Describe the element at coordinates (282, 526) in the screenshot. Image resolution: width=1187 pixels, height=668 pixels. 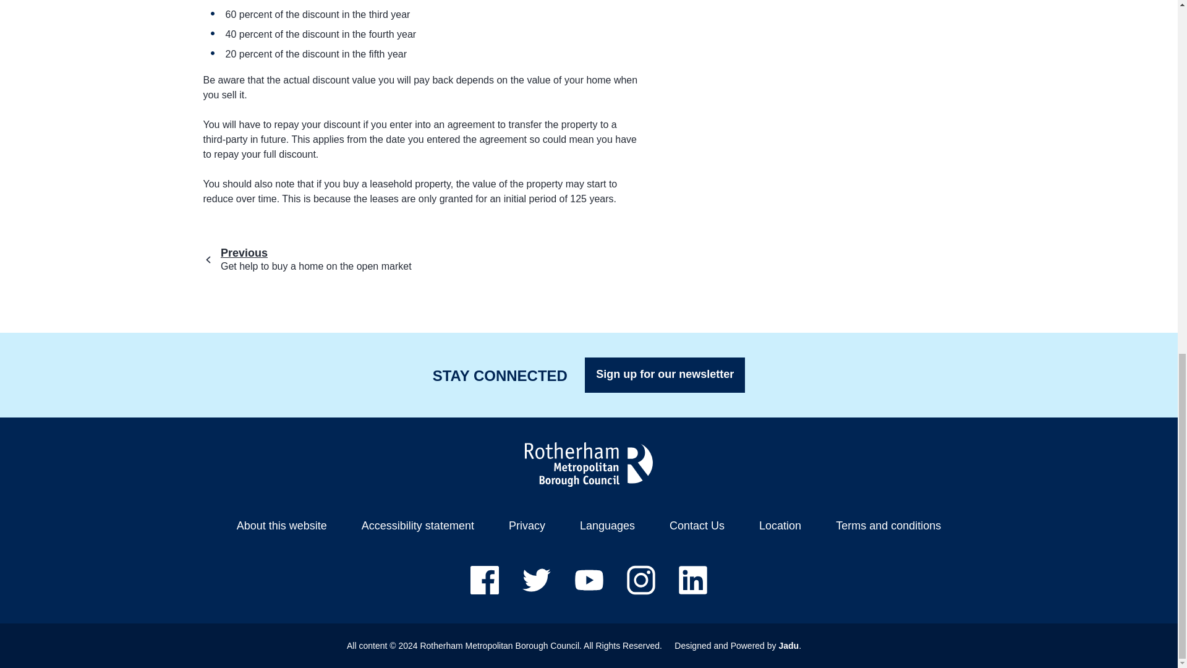
I see `About this website` at that location.